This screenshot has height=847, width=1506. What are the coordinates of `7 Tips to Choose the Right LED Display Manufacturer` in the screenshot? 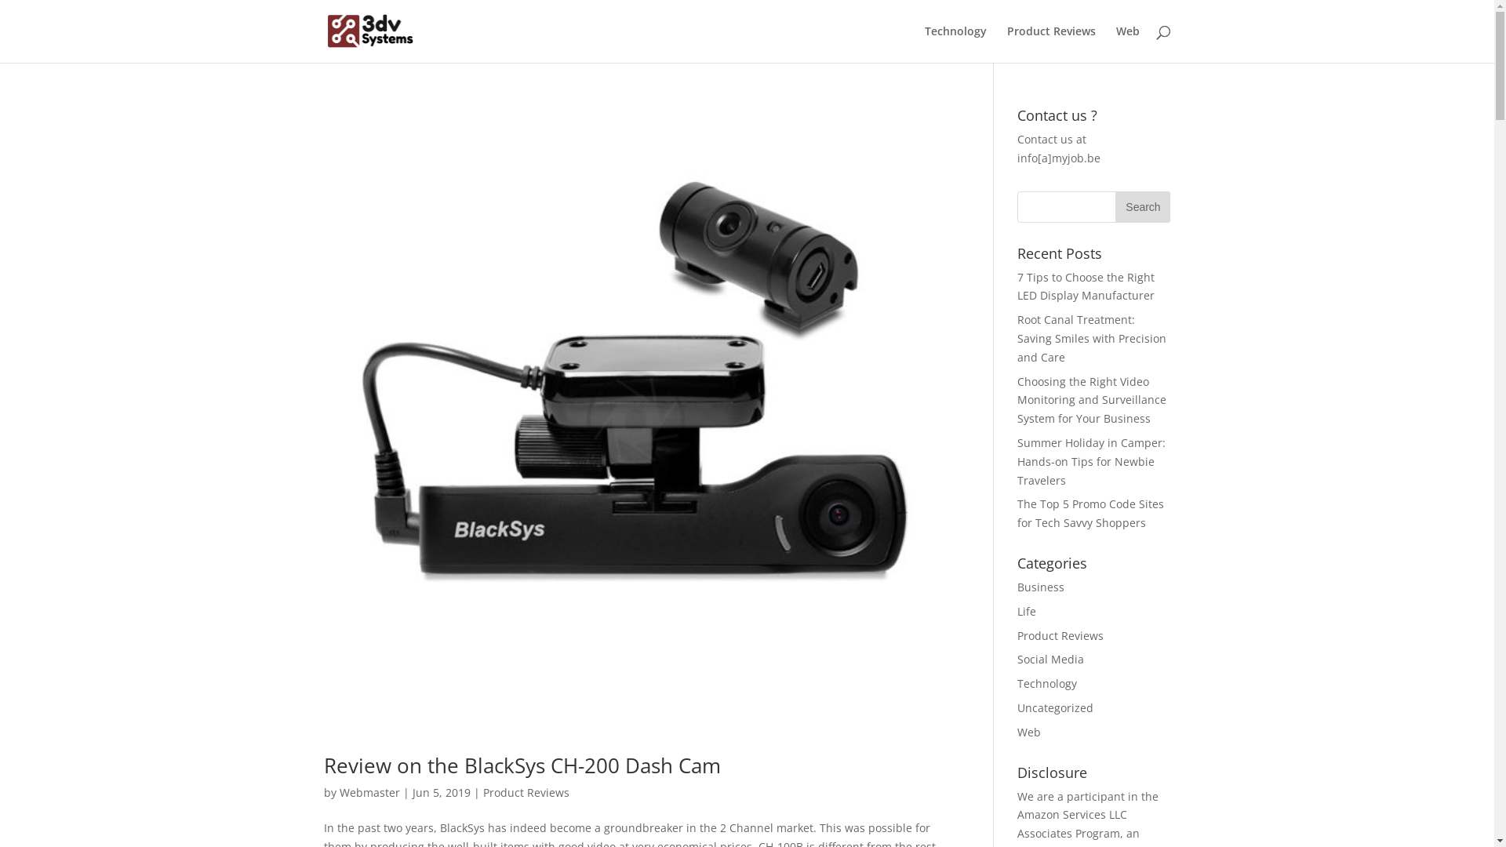 It's located at (1086, 287).